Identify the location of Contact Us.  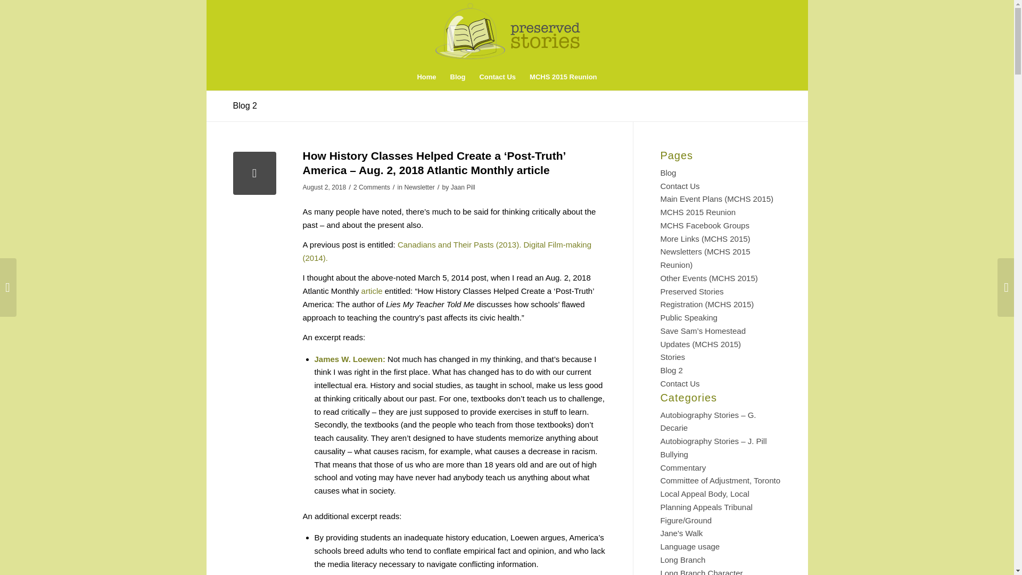
(497, 77).